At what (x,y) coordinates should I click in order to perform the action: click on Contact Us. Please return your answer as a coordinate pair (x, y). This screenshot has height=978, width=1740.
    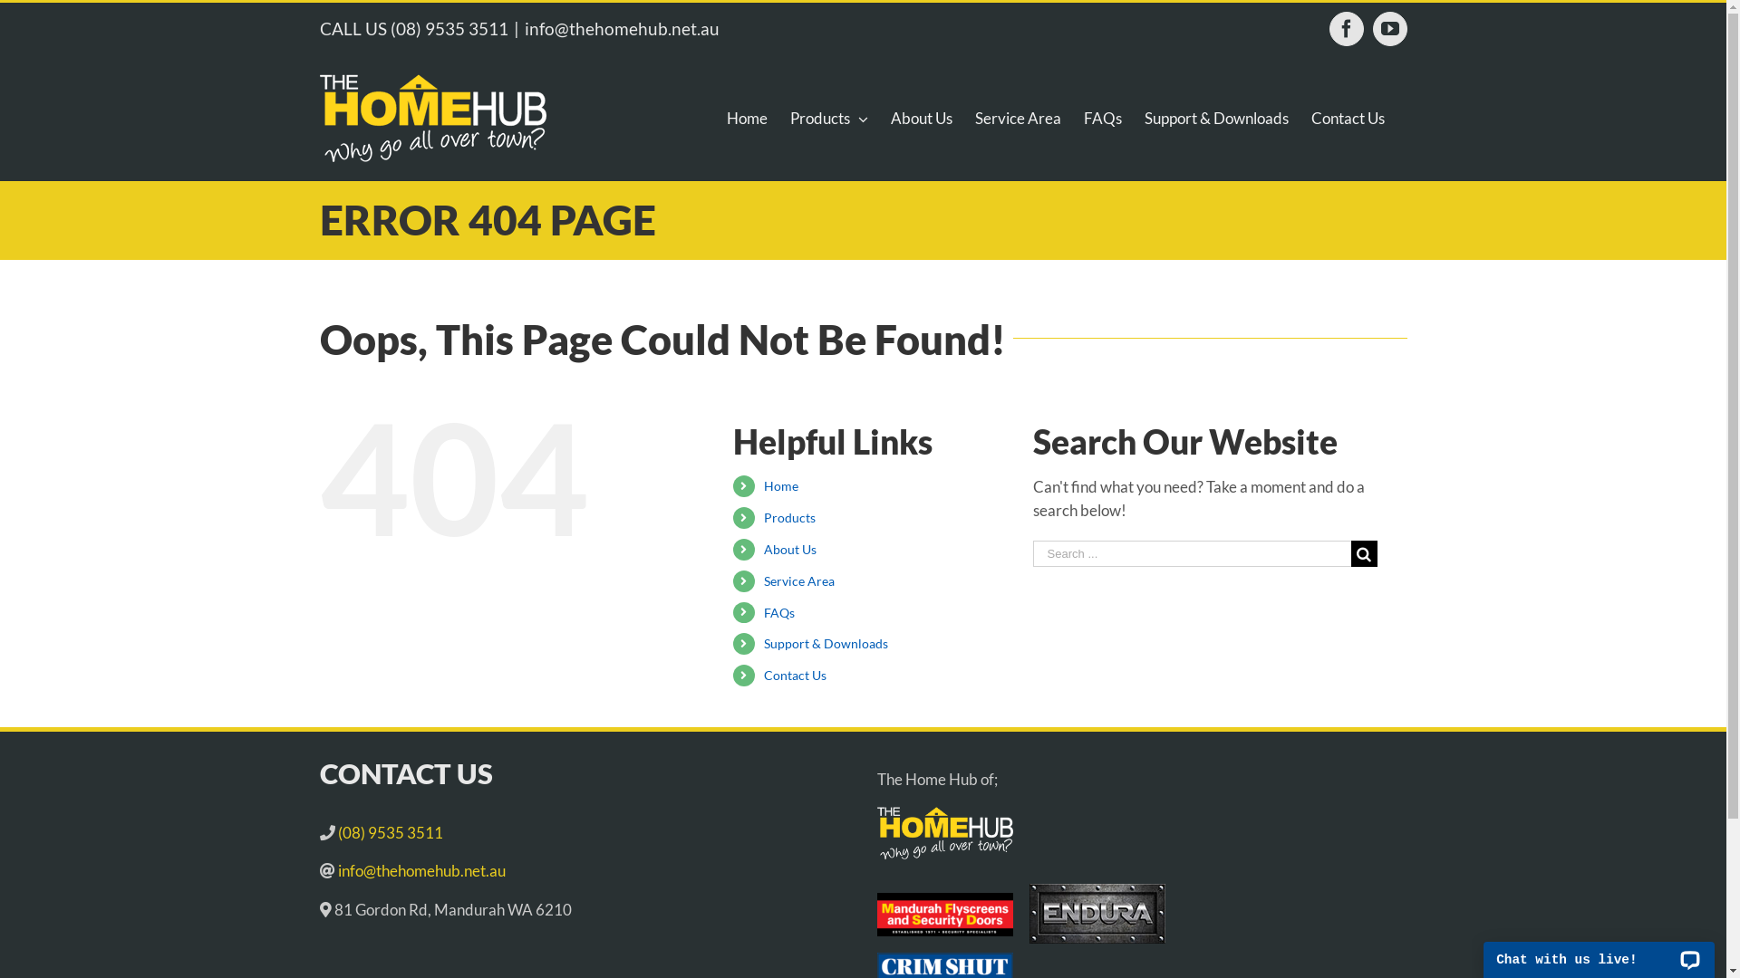
    Looking at the image, I should click on (1347, 118).